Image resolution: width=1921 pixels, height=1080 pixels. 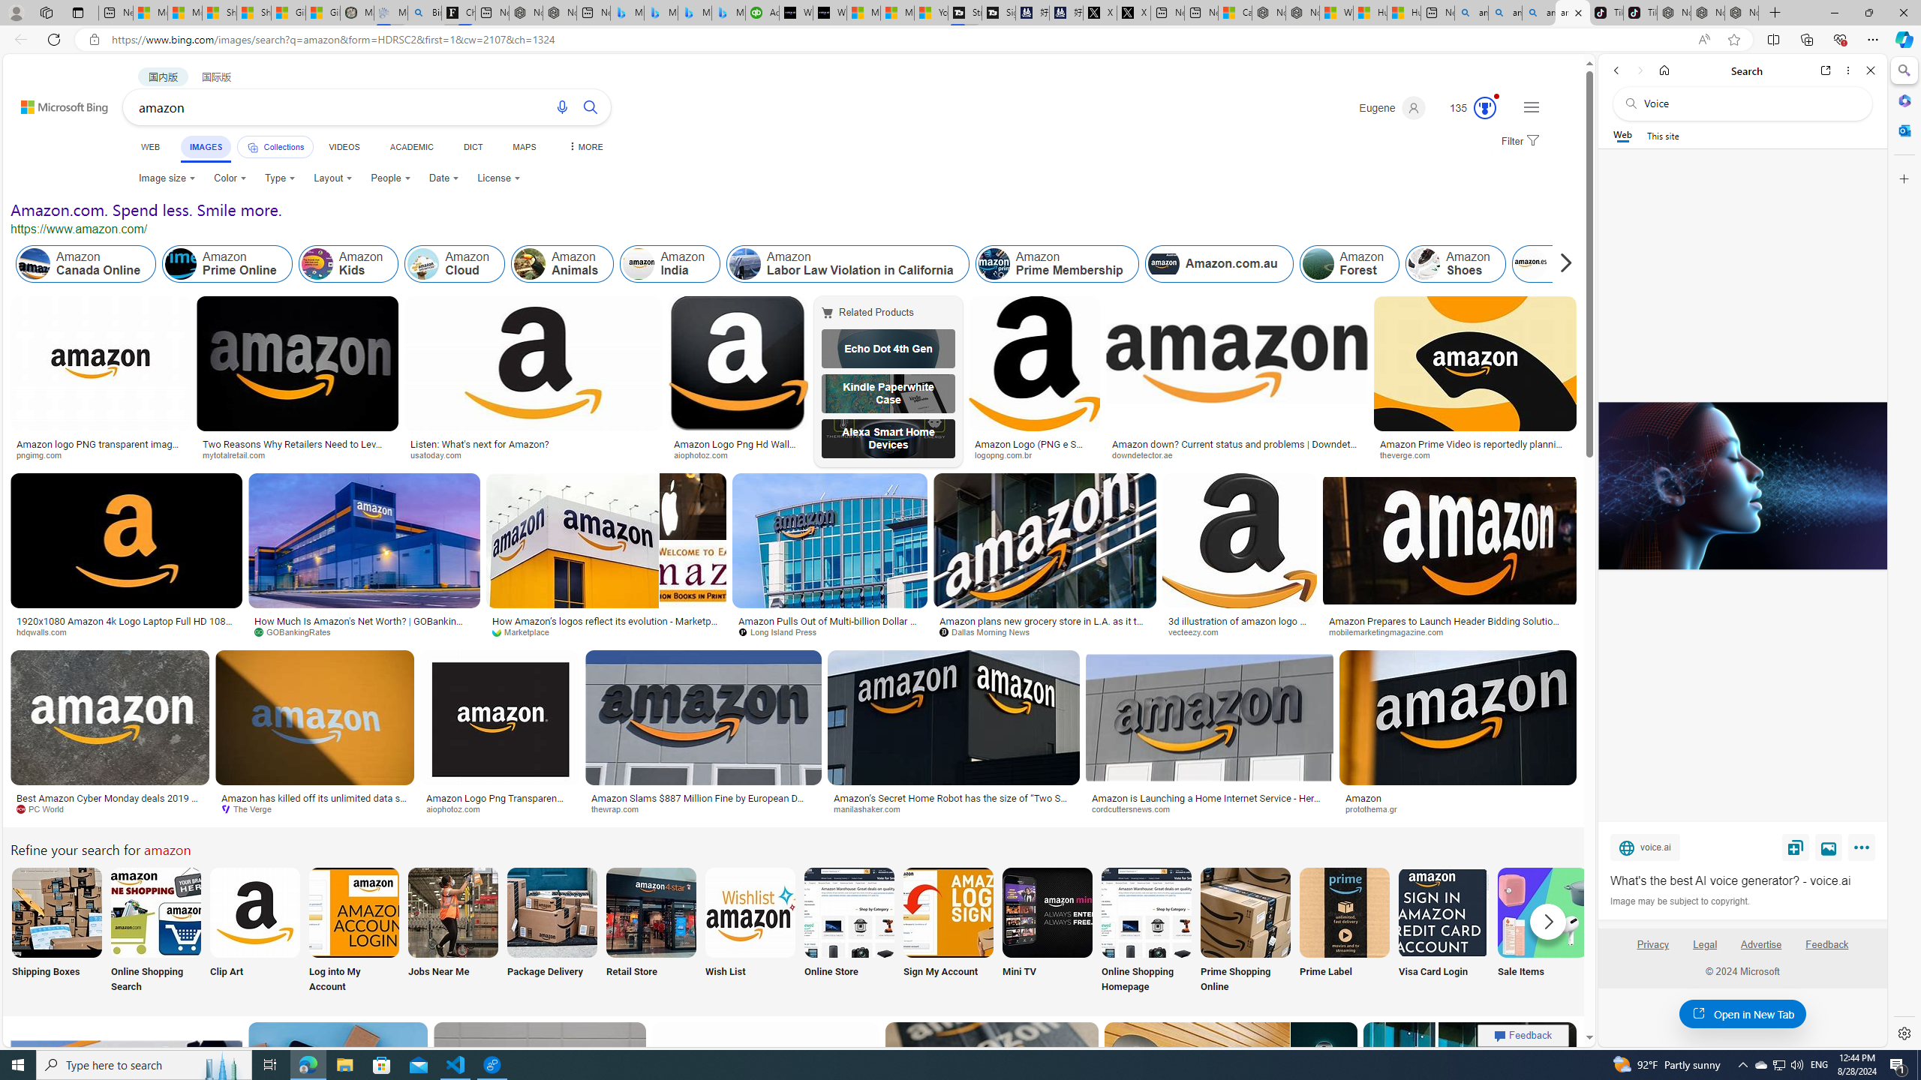 What do you see at coordinates (1573, 13) in the screenshot?
I see `amazon - Search Images` at bounding box center [1573, 13].